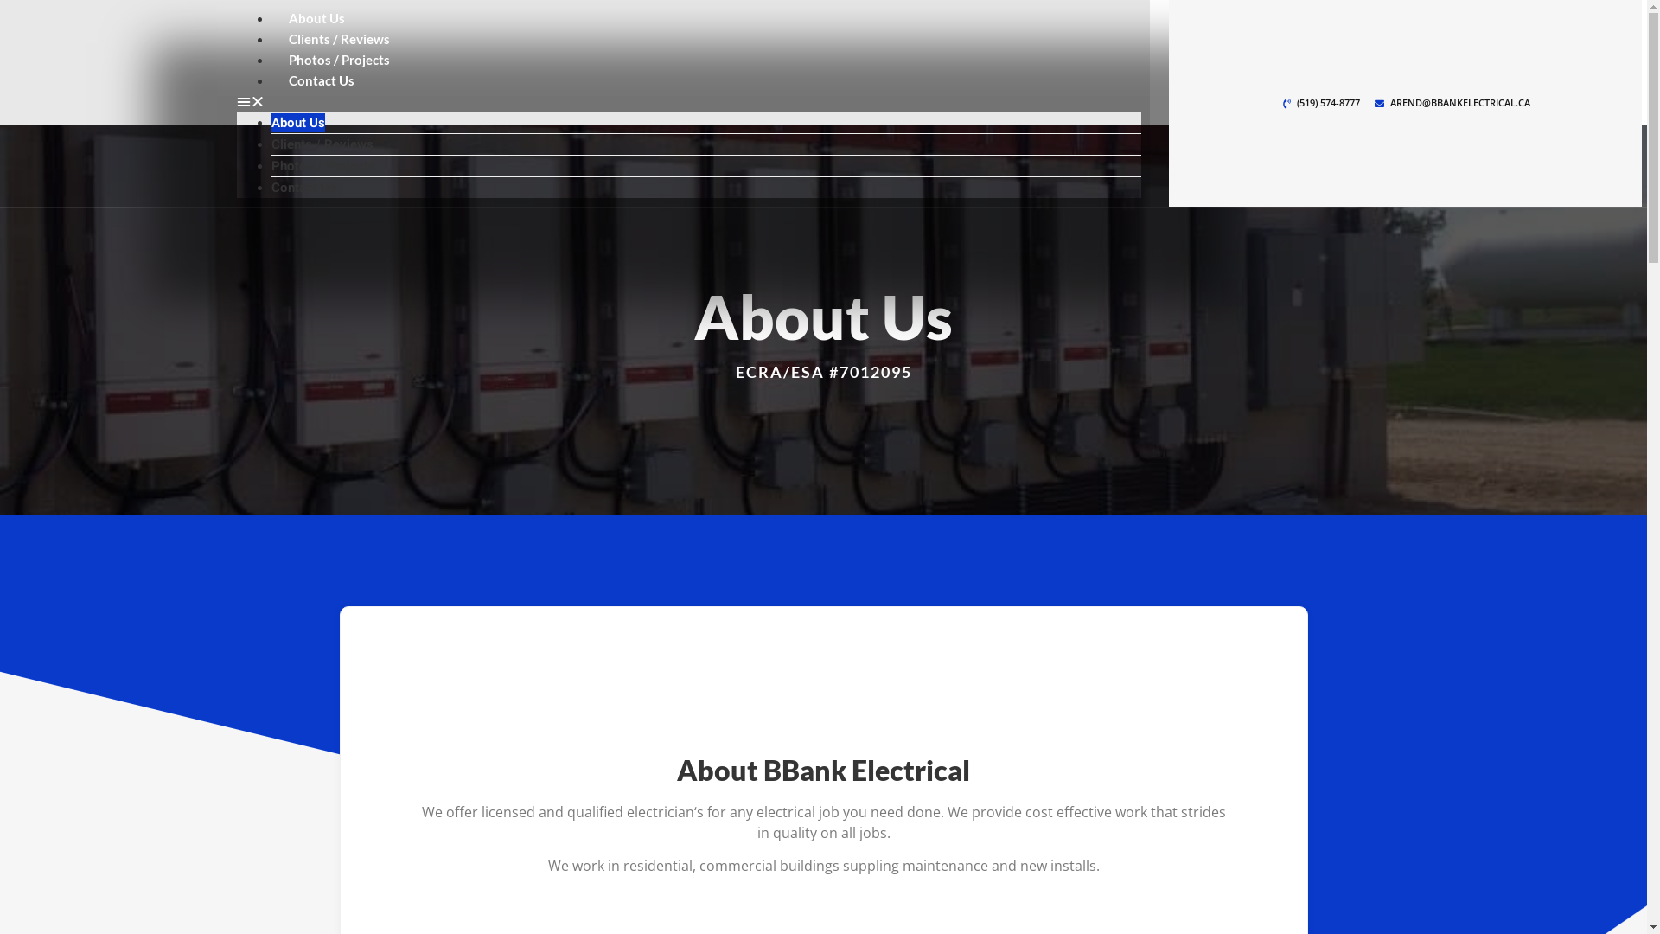  Describe the element at coordinates (322, 80) in the screenshot. I see `Contact Us` at that location.